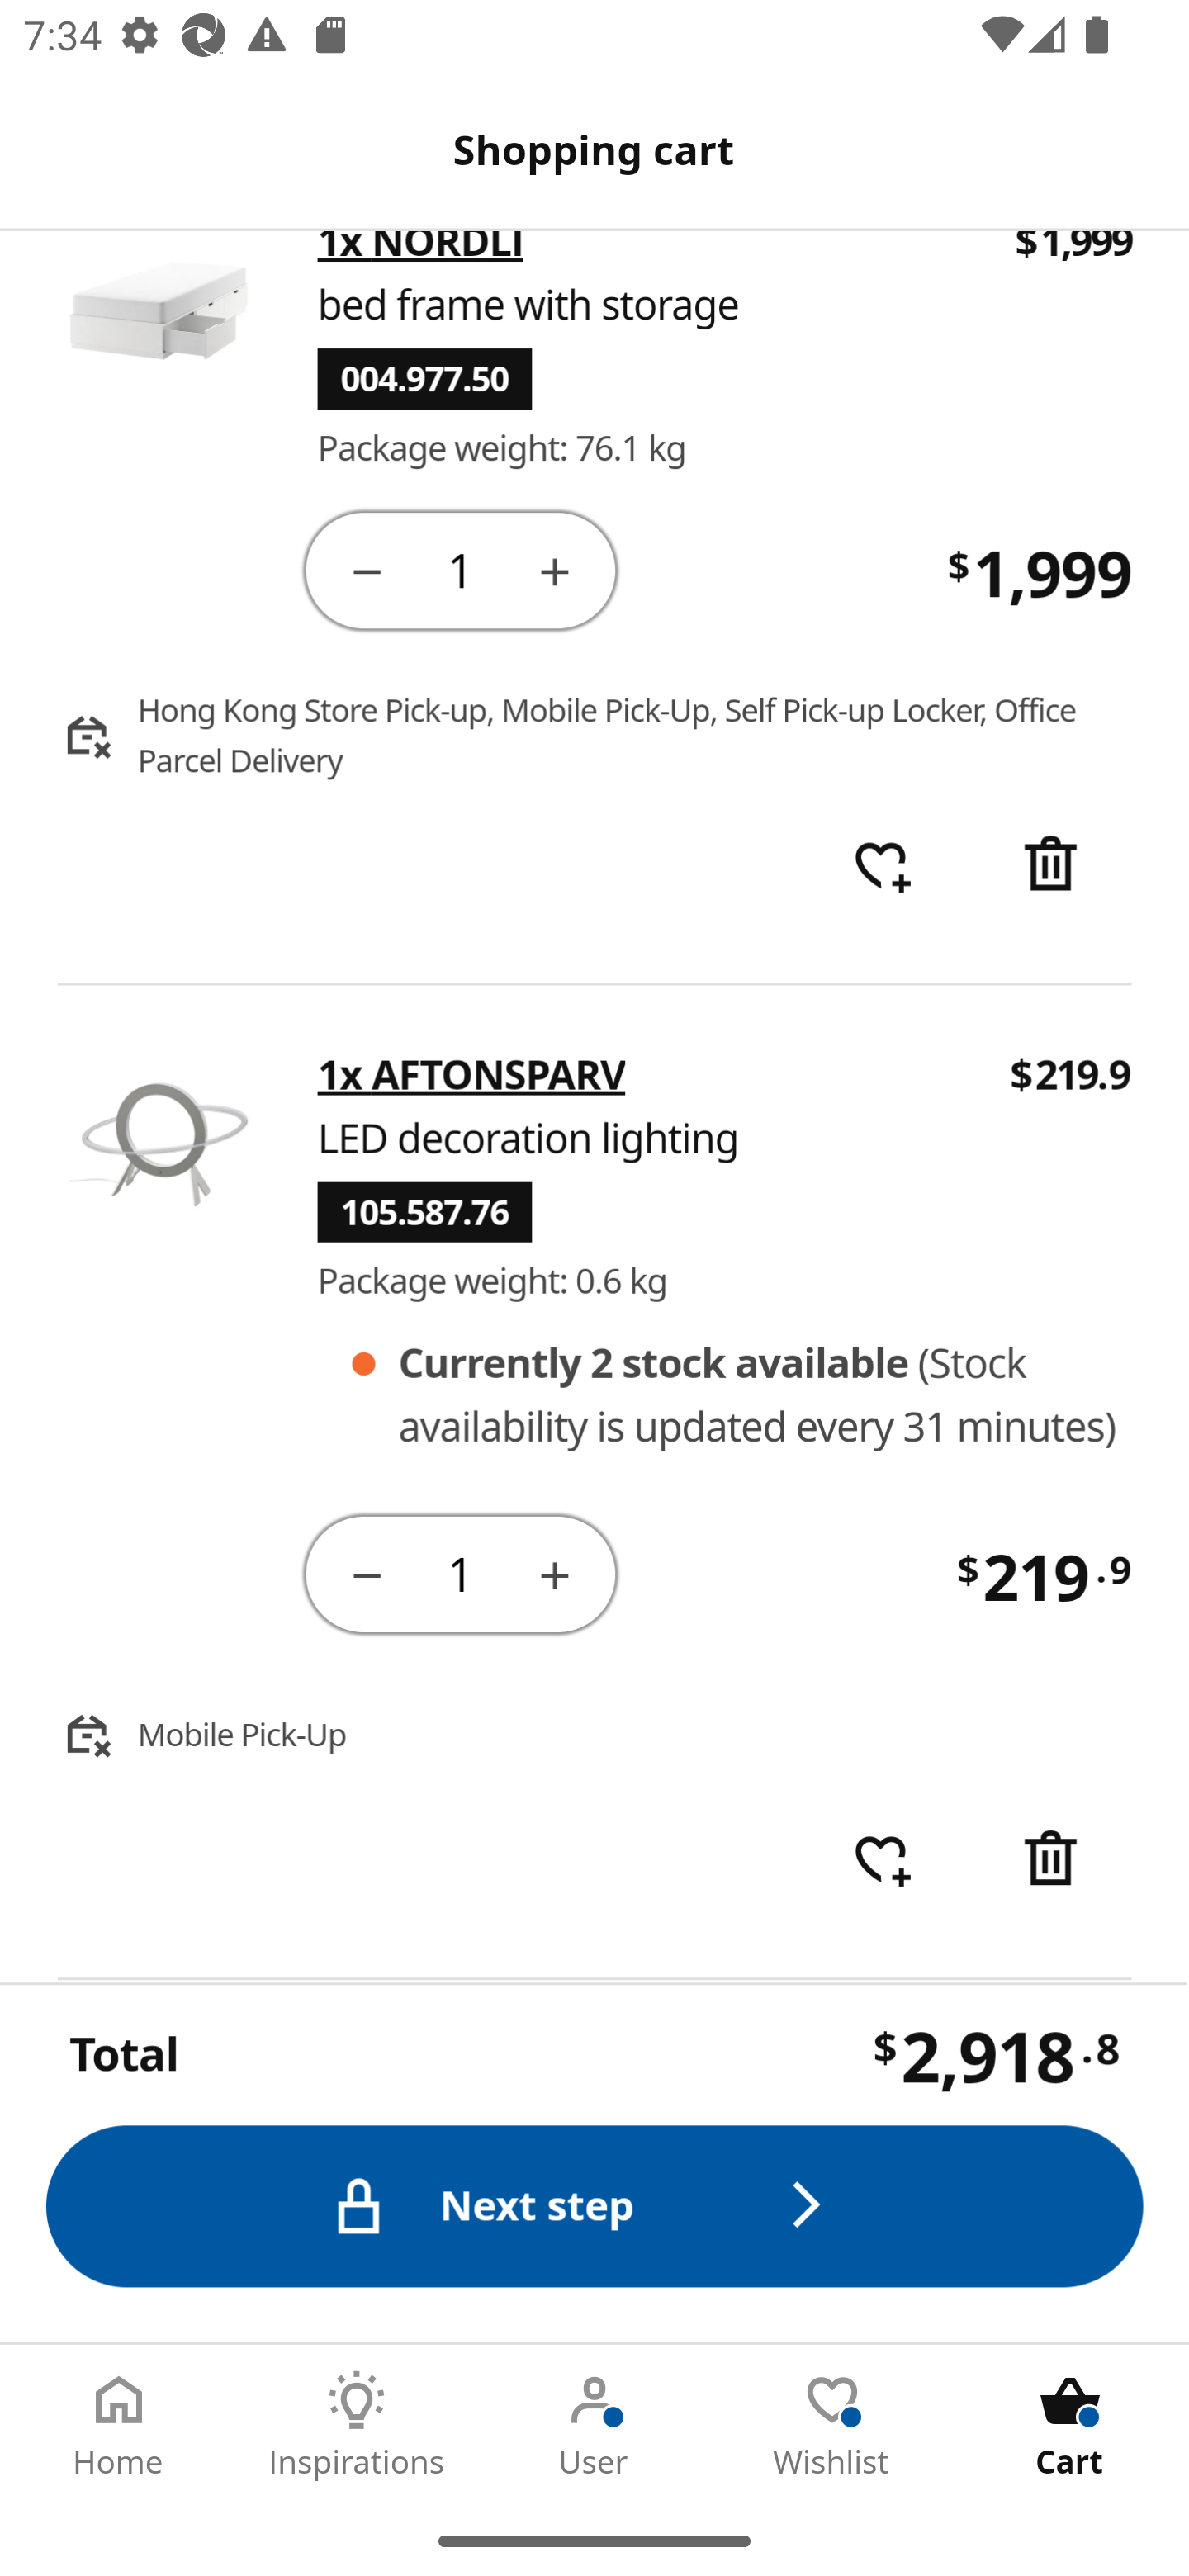 This screenshot has height=2576, width=1189. Describe the element at coordinates (557, 1574) in the screenshot. I see `` at that location.